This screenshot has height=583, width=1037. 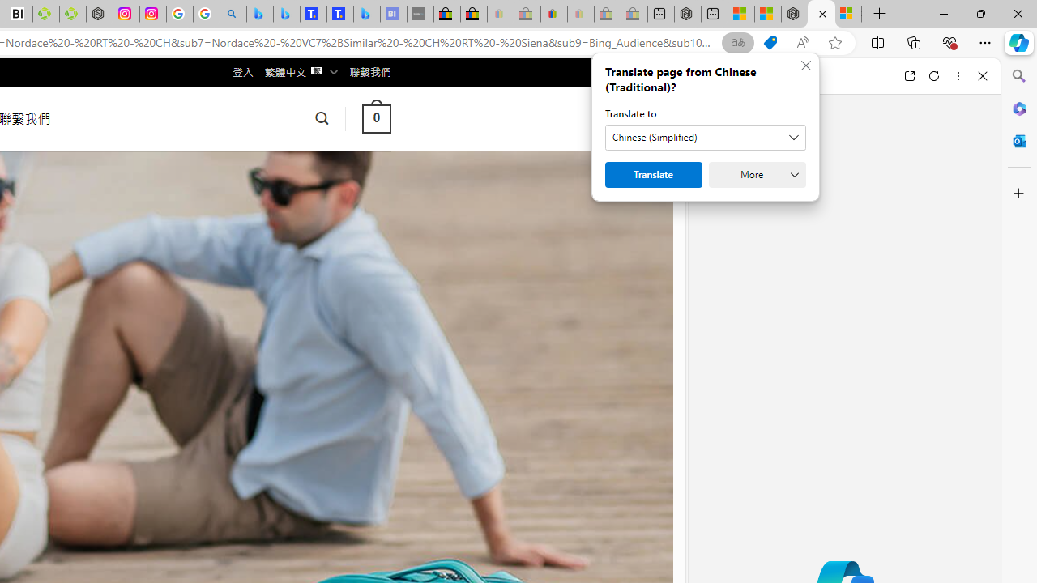 I want to click on Customize, so click(x=1019, y=194).